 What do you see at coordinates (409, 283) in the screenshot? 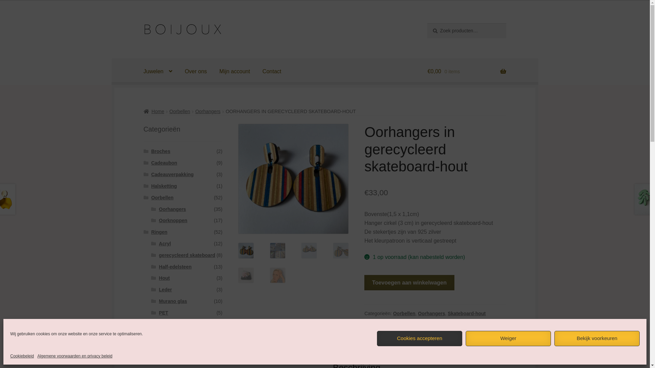
I see `Toevoegen aan winkelwagen` at bounding box center [409, 283].